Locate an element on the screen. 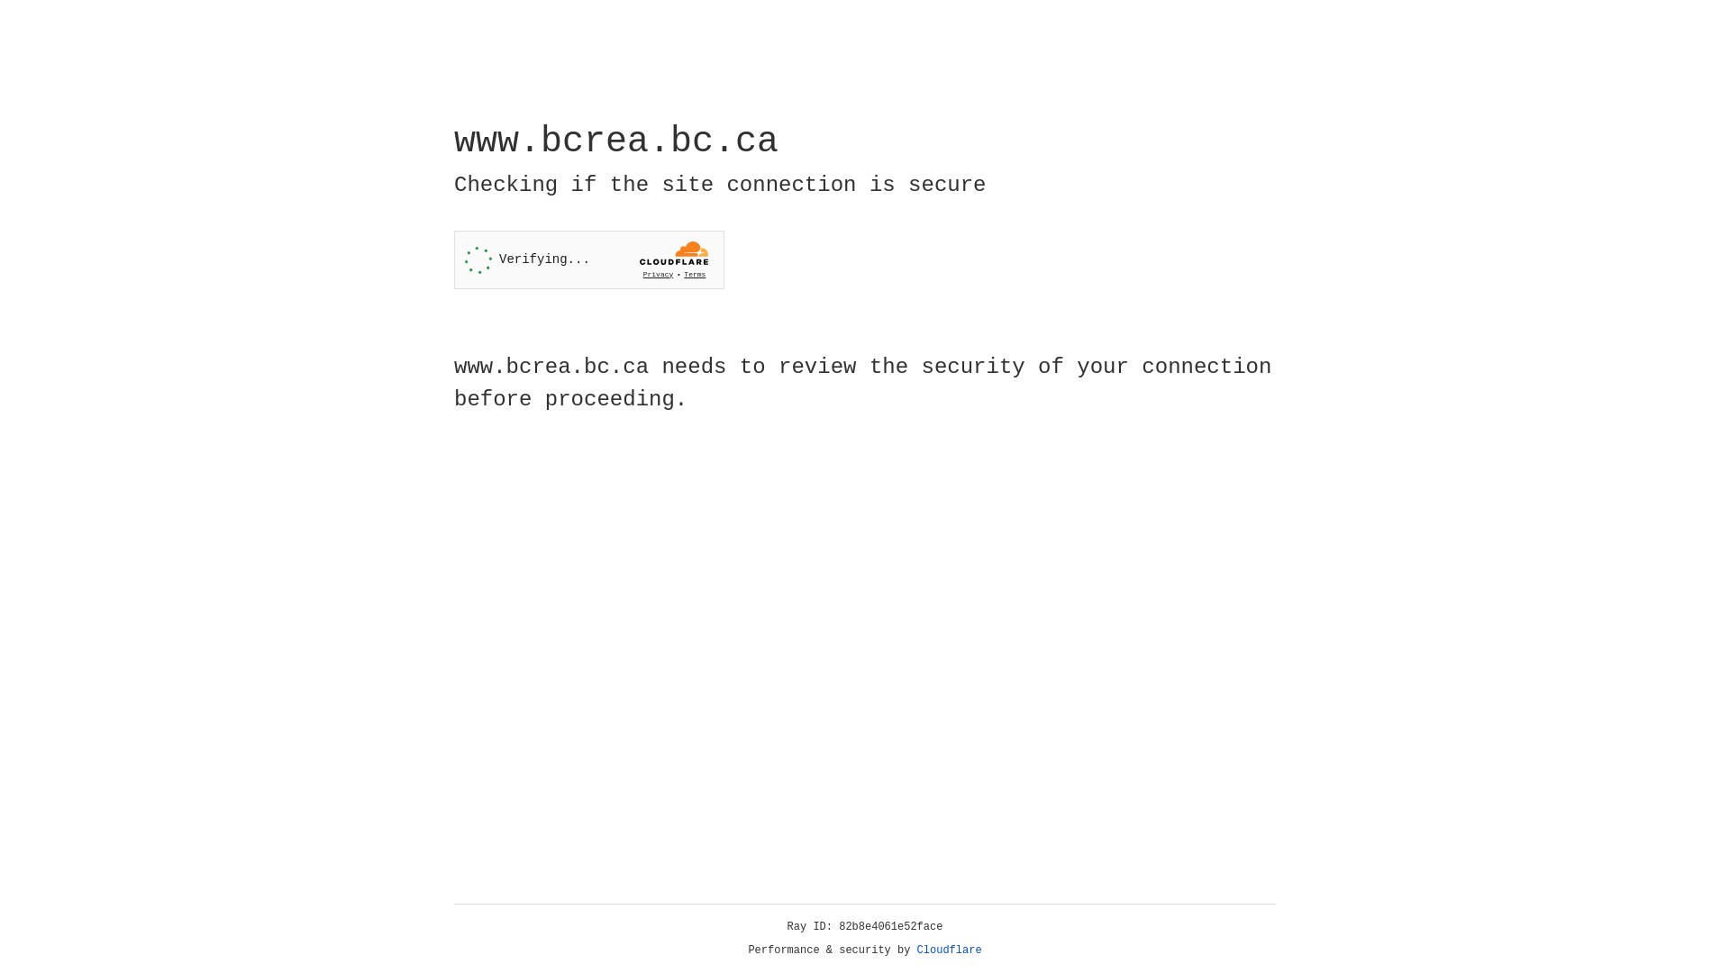  Cloudflare is located at coordinates (950, 950).